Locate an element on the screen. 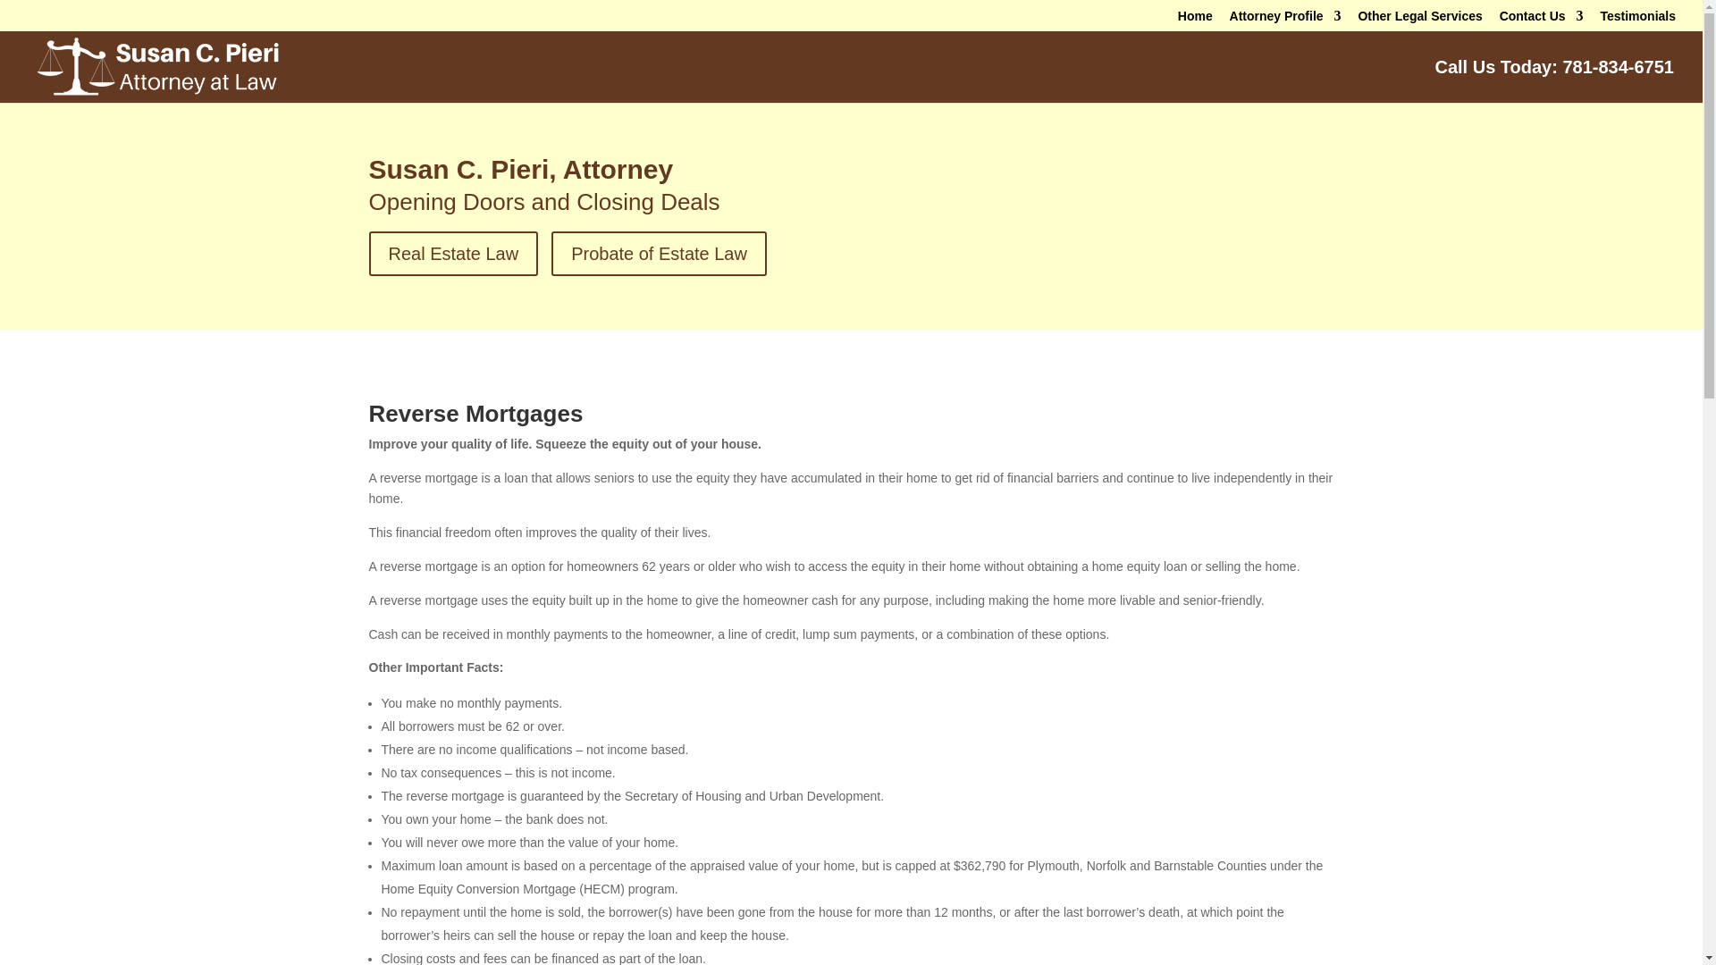 The image size is (1716, 965). Home is located at coordinates (1195, 20).